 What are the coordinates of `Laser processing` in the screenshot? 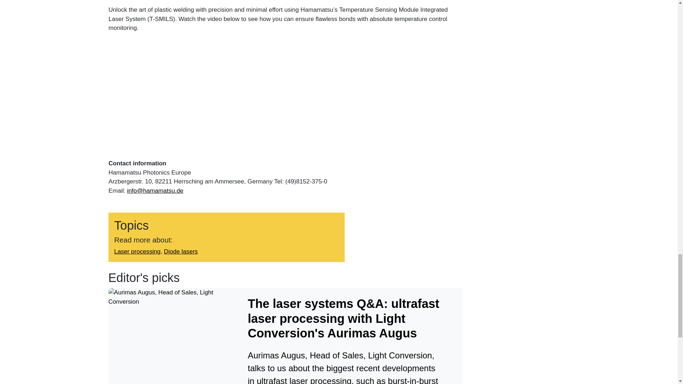 It's located at (137, 252).